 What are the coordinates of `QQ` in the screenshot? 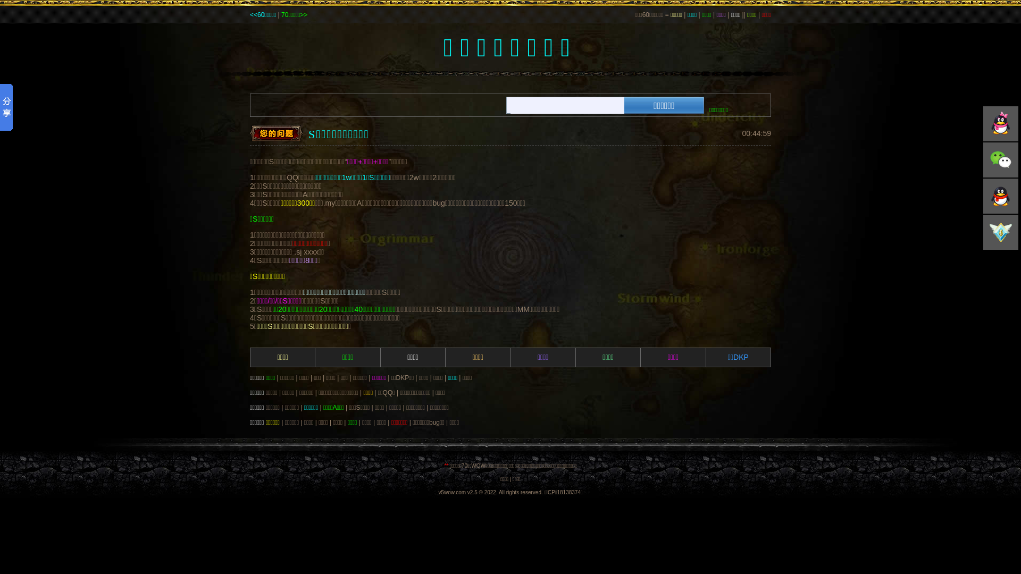 It's located at (1001, 124).